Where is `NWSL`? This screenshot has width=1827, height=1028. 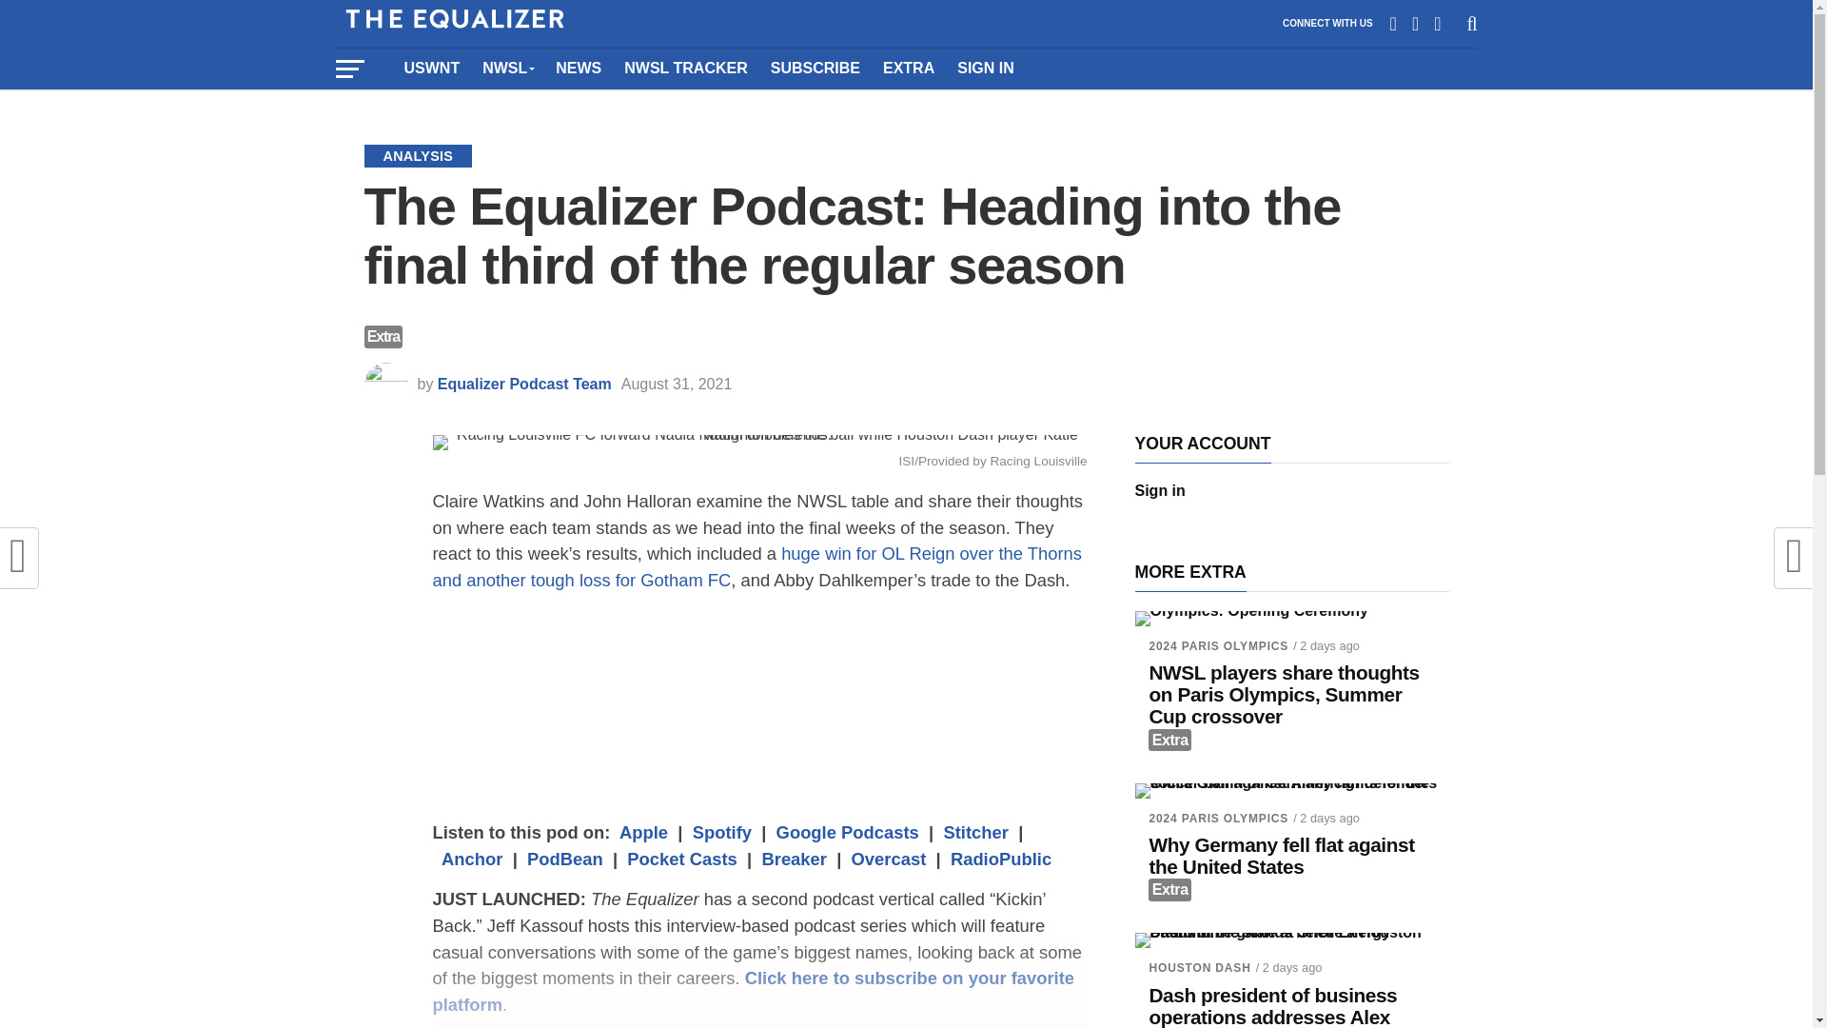
NWSL is located at coordinates (508, 68).